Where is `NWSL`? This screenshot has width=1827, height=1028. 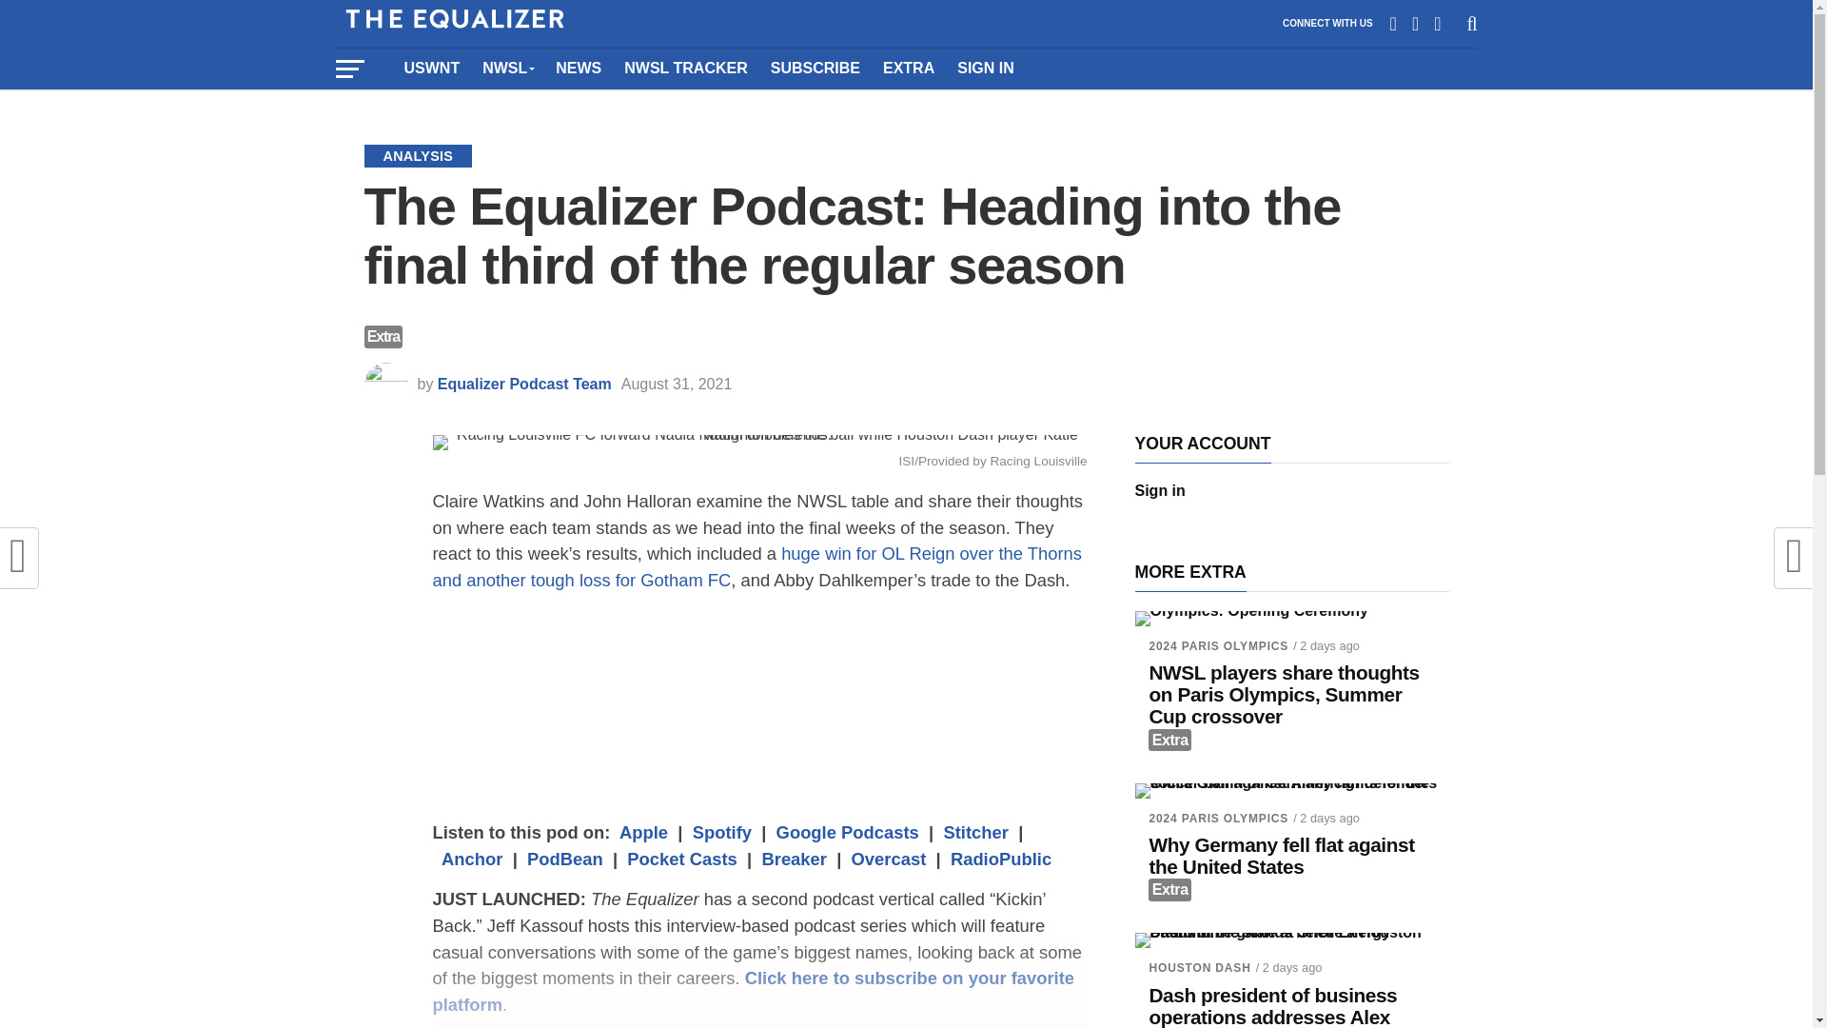
NWSL is located at coordinates (508, 68).